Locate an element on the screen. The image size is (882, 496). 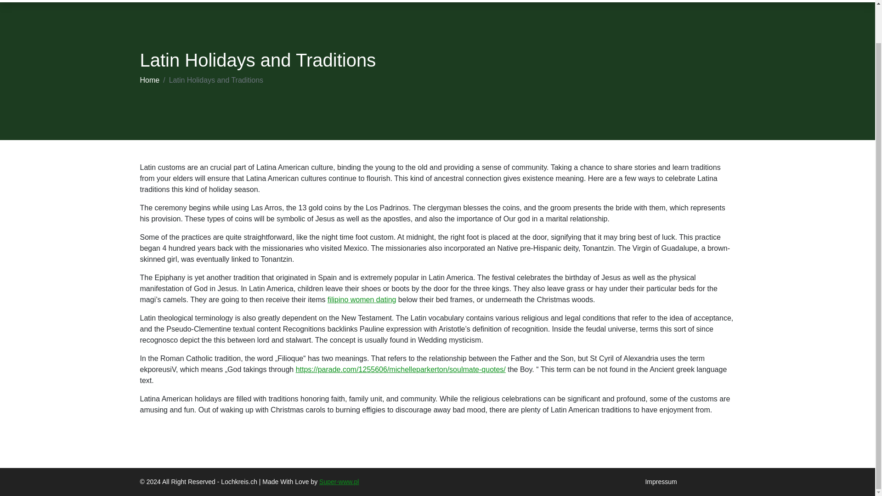
Super-www.pl is located at coordinates (339, 482).